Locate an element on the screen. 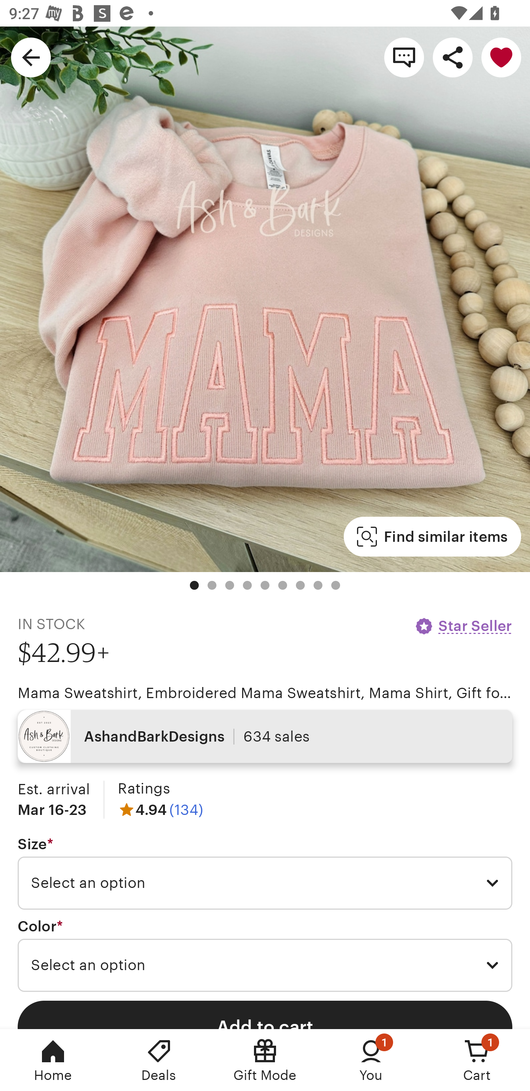 The width and height of the screenshot is (530, 1091). Cart, 1 new notification Cart is located at coordinates (477, 1060).